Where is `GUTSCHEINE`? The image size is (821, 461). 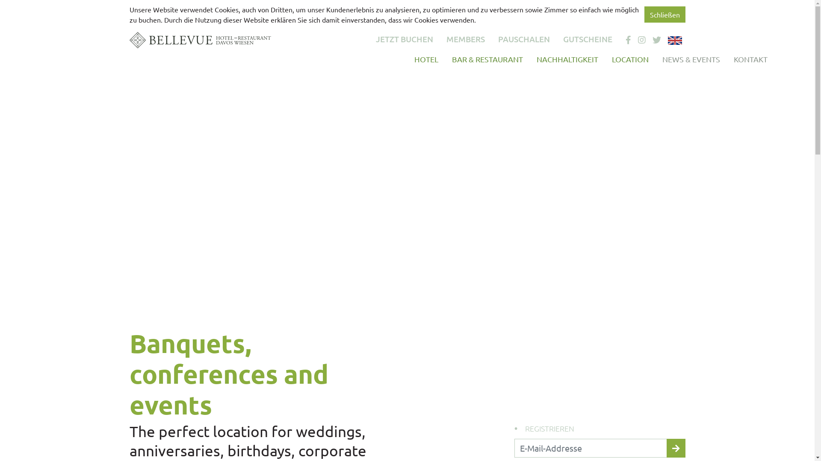
GUTSCHEINE is located at coordinates (588, 39).